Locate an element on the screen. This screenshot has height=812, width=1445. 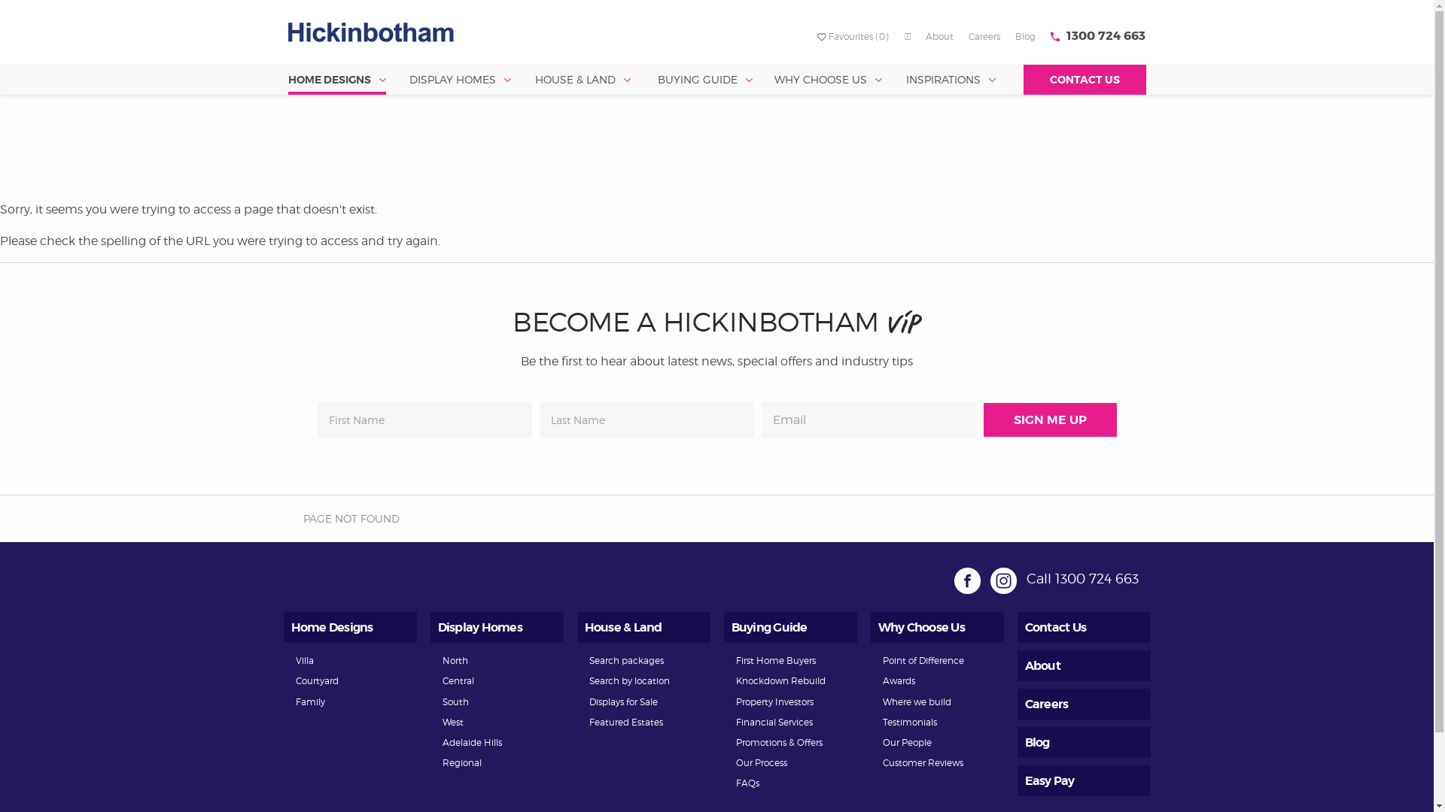
Displays for Sale is located at coordinates (623, 702).